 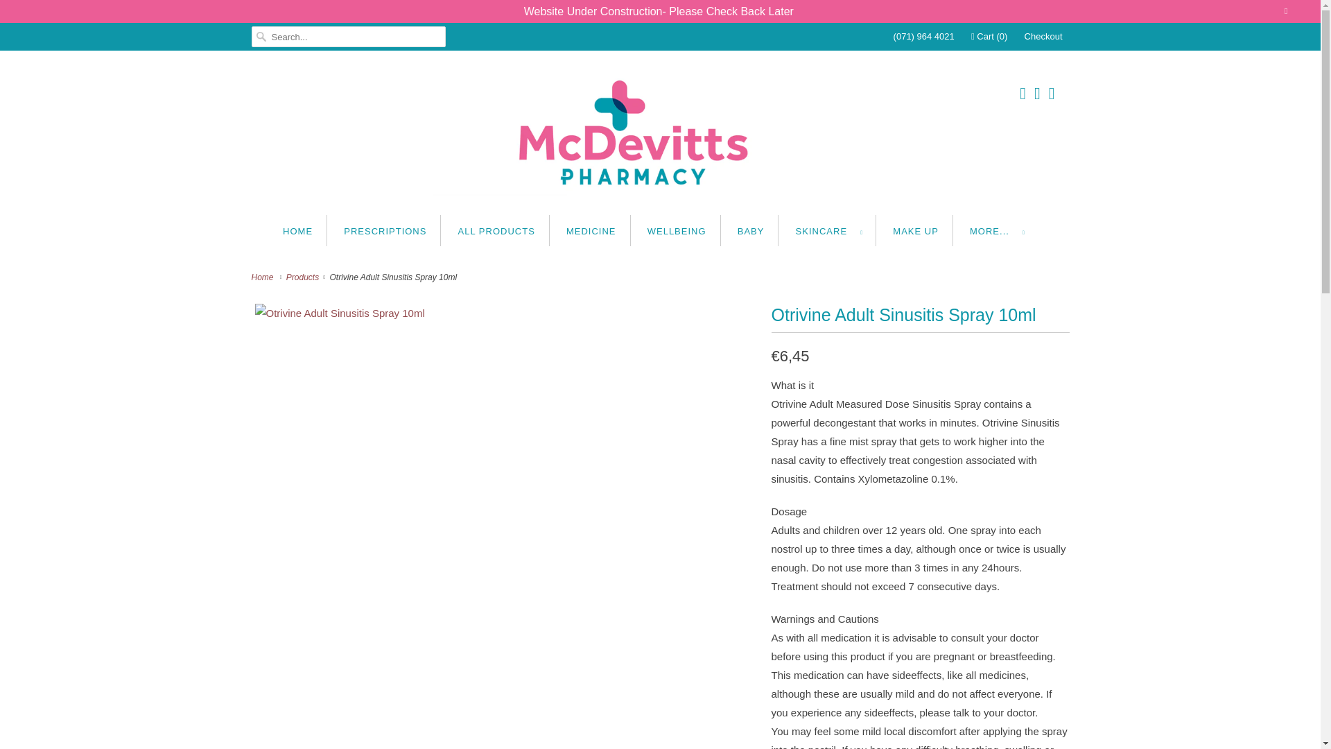 What do you see at coordinates (660, 136) in the screenshot?
I see `Mc Devitt's Pharmacy` at bounding box center [660, 136].